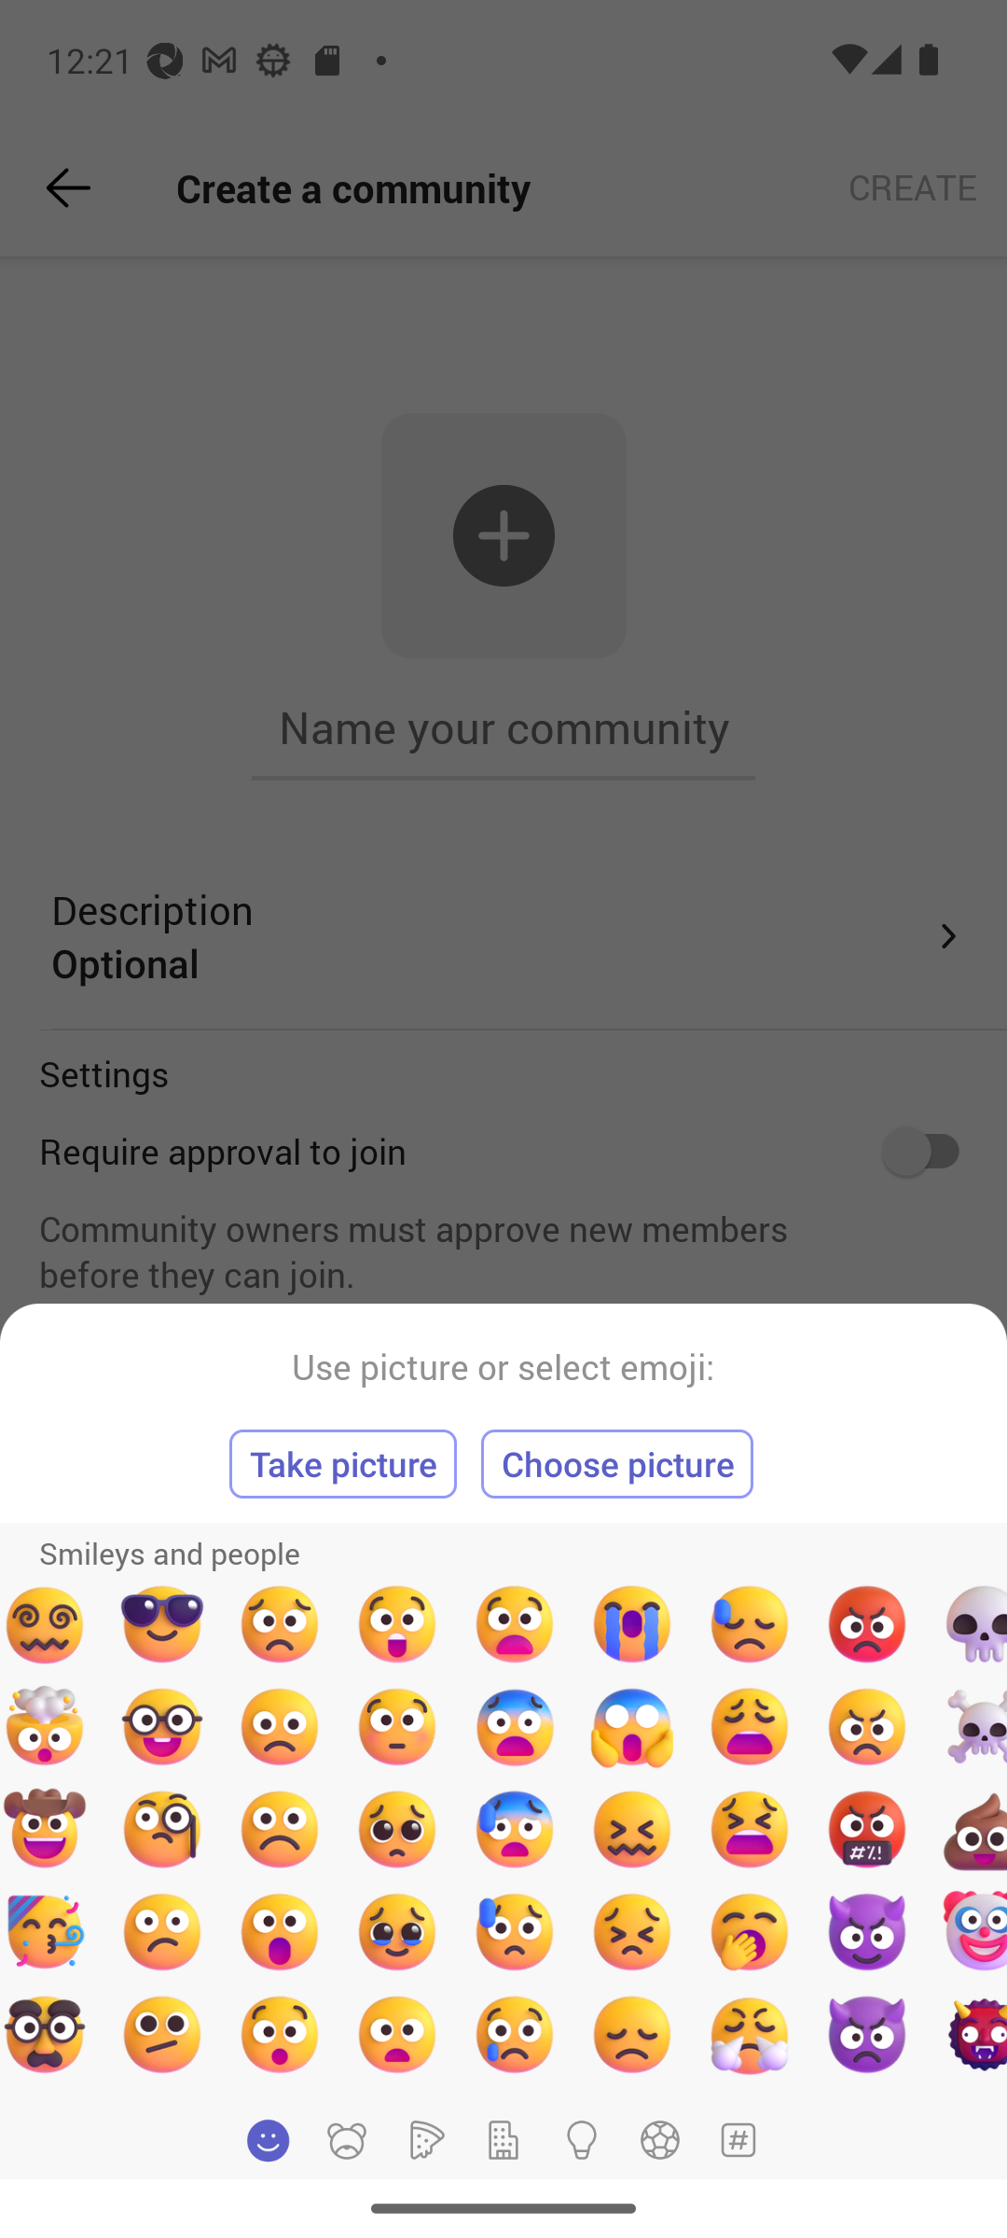  What do you see at coordinates (48, 2034) in the screenshot?
I see `Disguised face emoji` at bounding box center [48, 2034].